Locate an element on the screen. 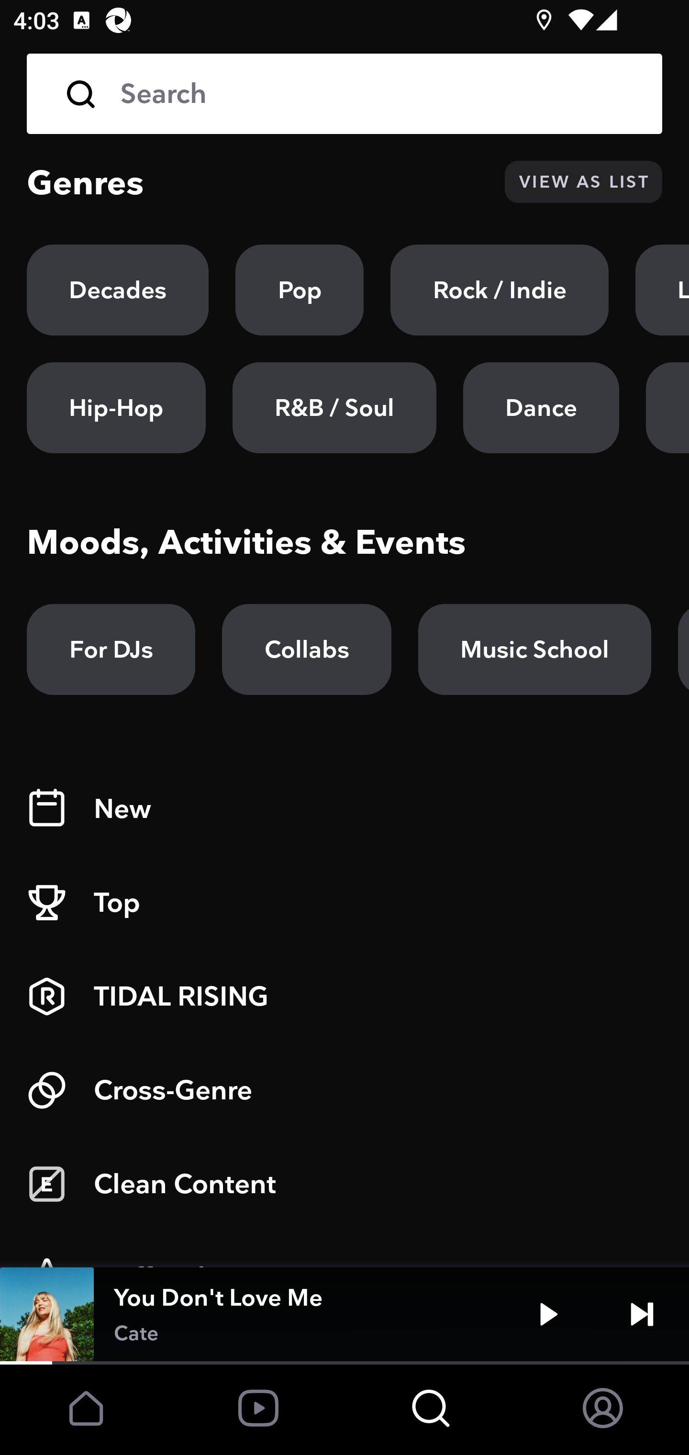 This screenshot has height=1455, width=689. Cross-Genre is located at coordinates (344, 1090).